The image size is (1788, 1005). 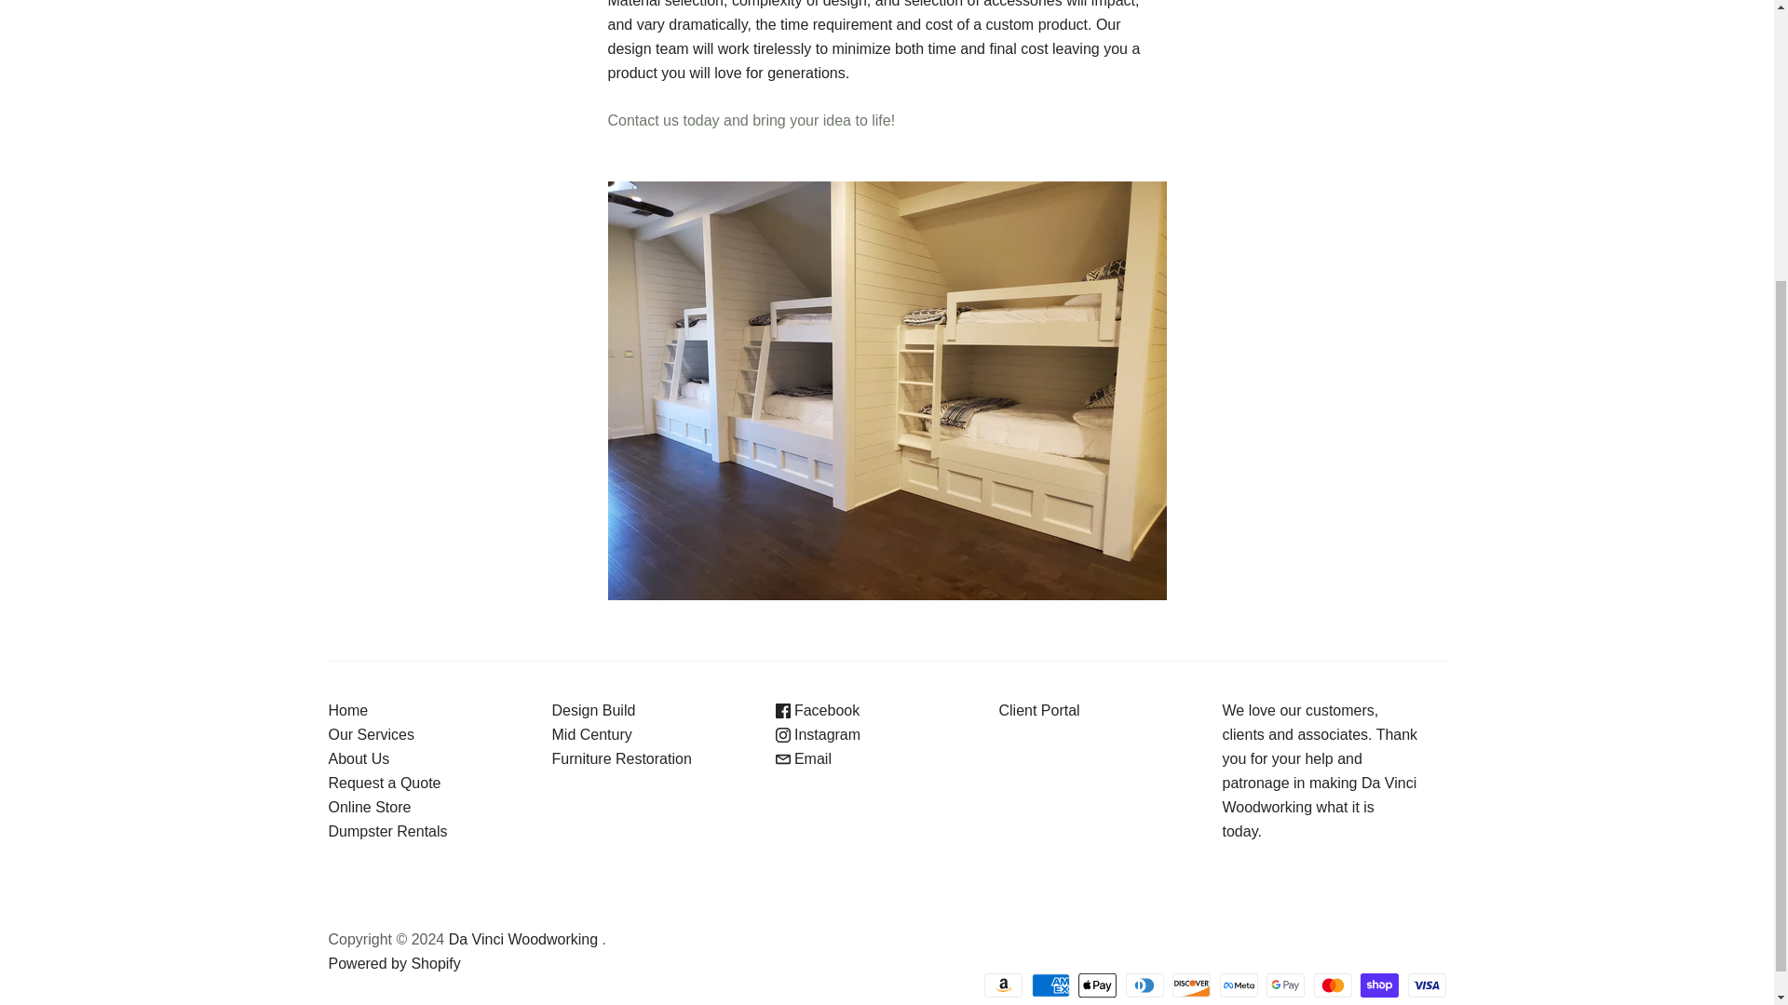 What do you see at coordinates (1379, 985) in the screenshot?
I see `Shop Pay` at bounding box center [1379, 985].